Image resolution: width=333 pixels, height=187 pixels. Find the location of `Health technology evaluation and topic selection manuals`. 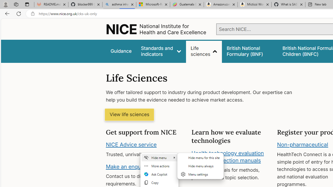

Health technology evaluation and topic selection manuals is located at coordinates (227, 157).